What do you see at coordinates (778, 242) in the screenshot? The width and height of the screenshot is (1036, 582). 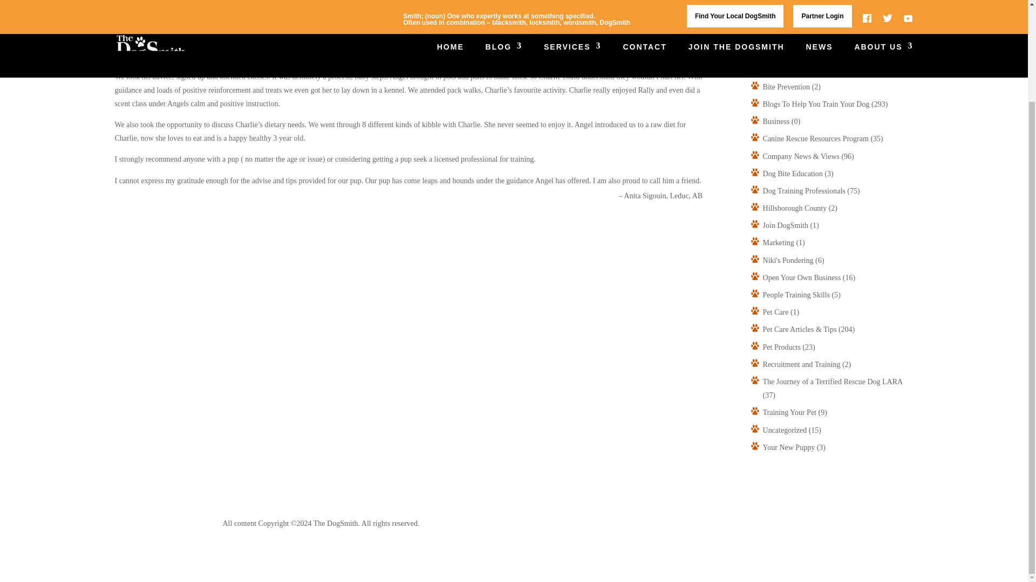 I see `Marketing` at bounding box center [778, 242].